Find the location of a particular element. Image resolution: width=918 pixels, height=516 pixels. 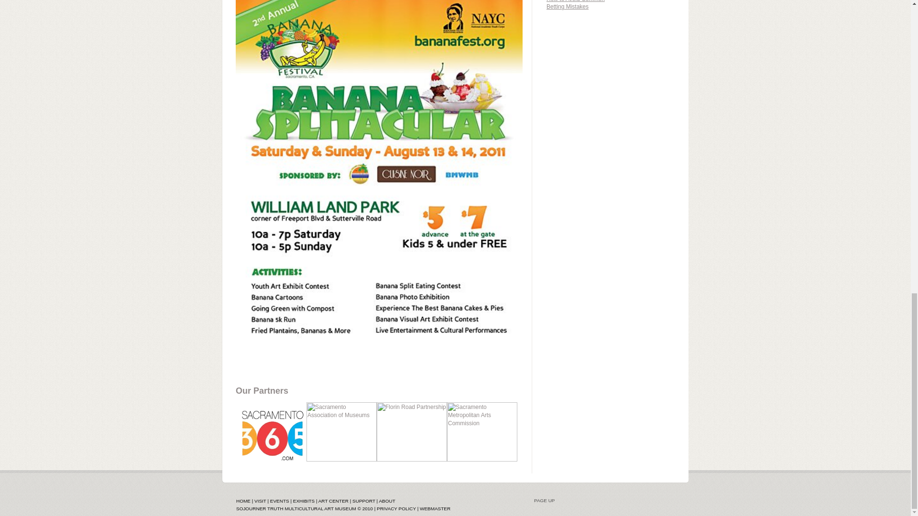

ART CENTER is located at coordinates (334, 501).